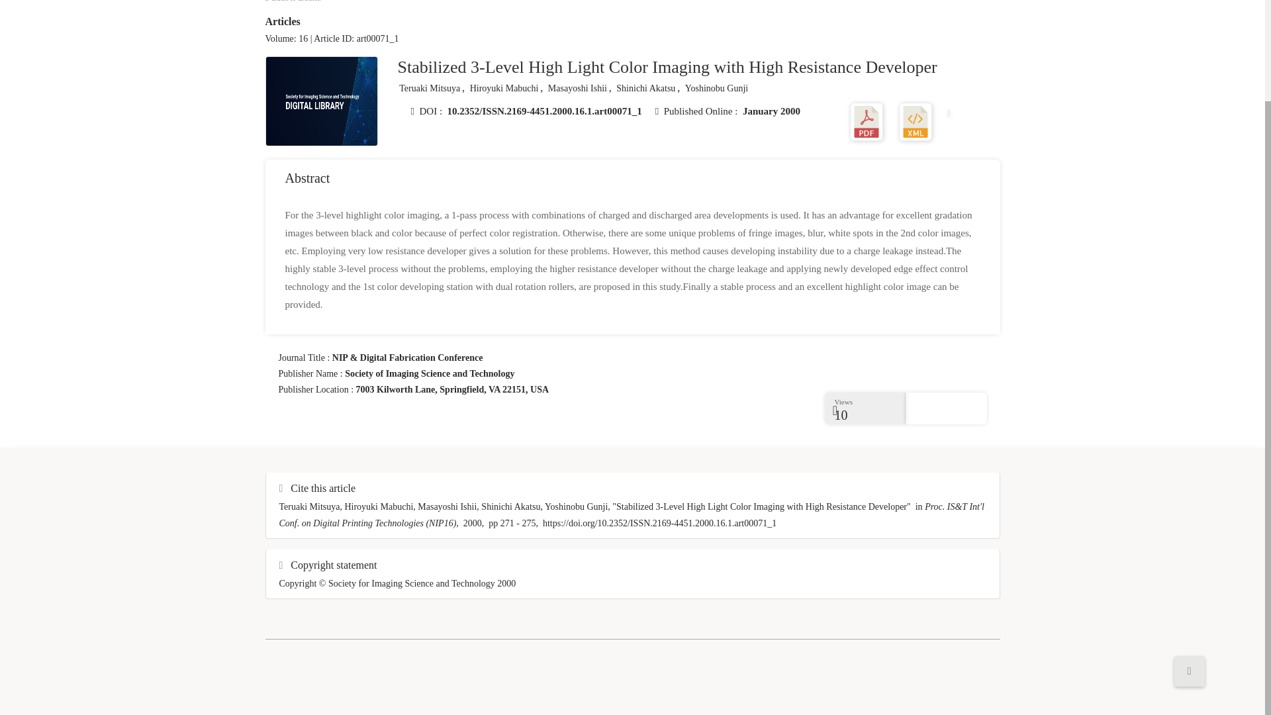  Describe the element at coordinates (915, 120) in the screenshot. I see `Download XML` at that location.